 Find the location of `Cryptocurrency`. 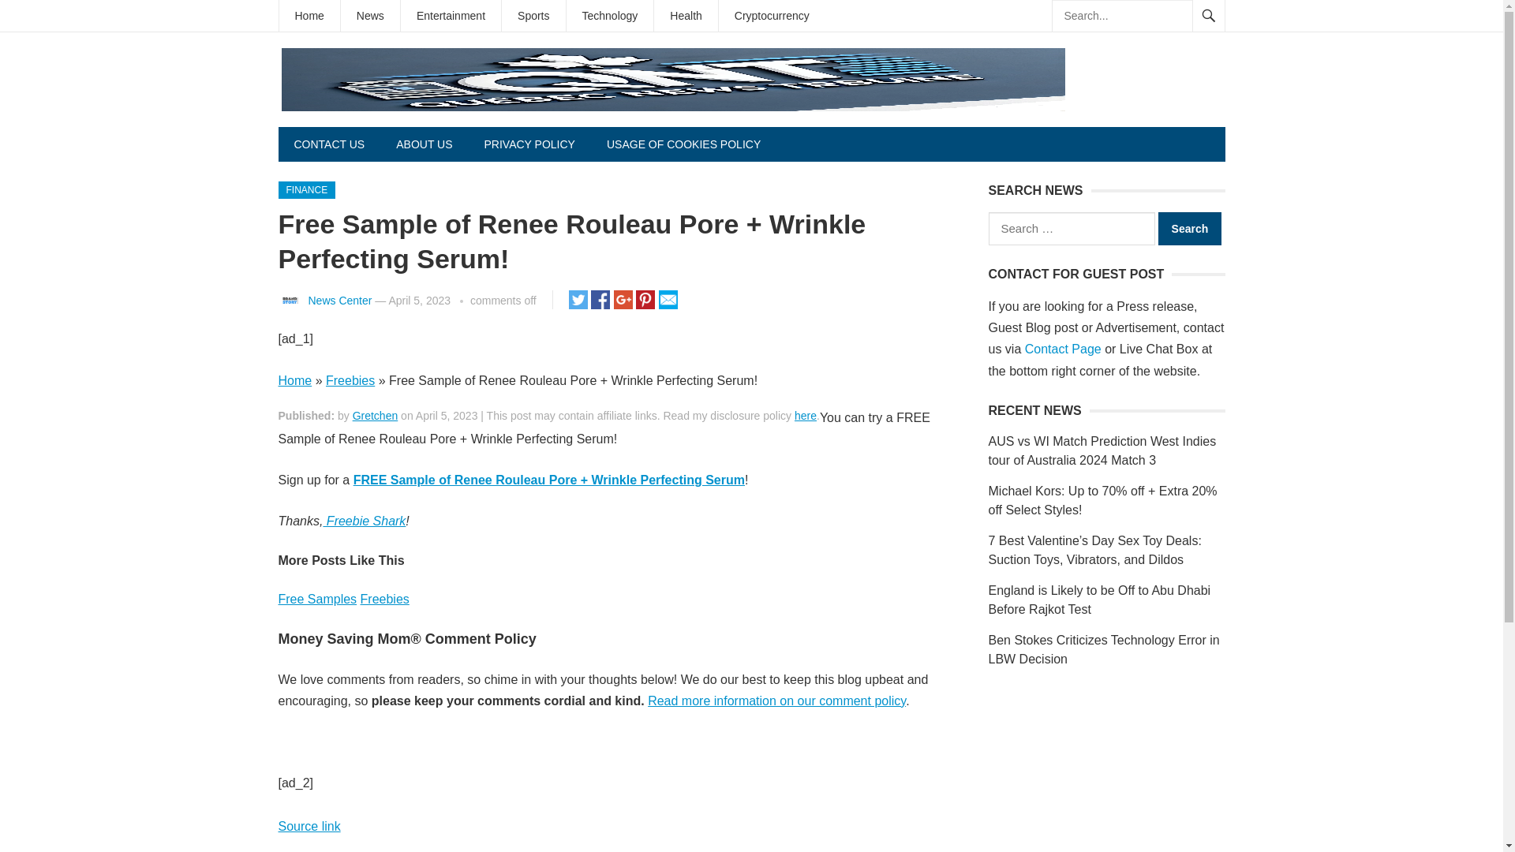

Cryptocurrency is located at coordinates (772, 16).